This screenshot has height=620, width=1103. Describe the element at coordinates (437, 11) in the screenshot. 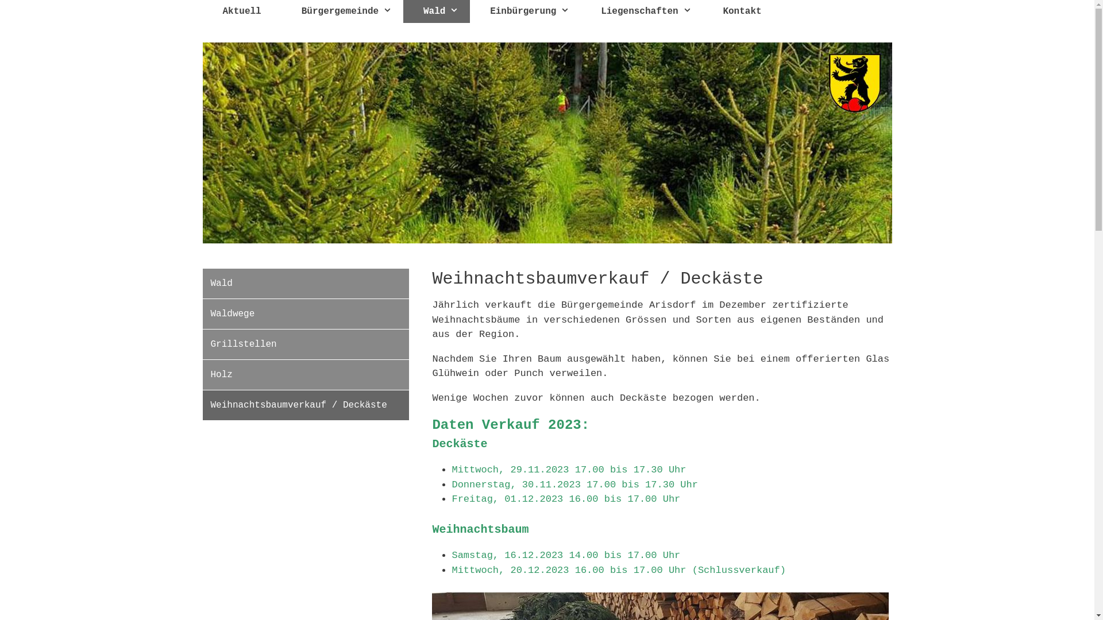

I see `Wald` at that location.